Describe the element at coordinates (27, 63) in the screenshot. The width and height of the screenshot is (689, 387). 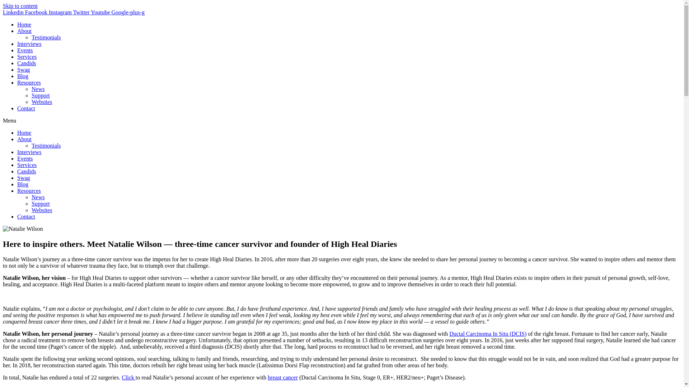
I see `Candids` at that location.